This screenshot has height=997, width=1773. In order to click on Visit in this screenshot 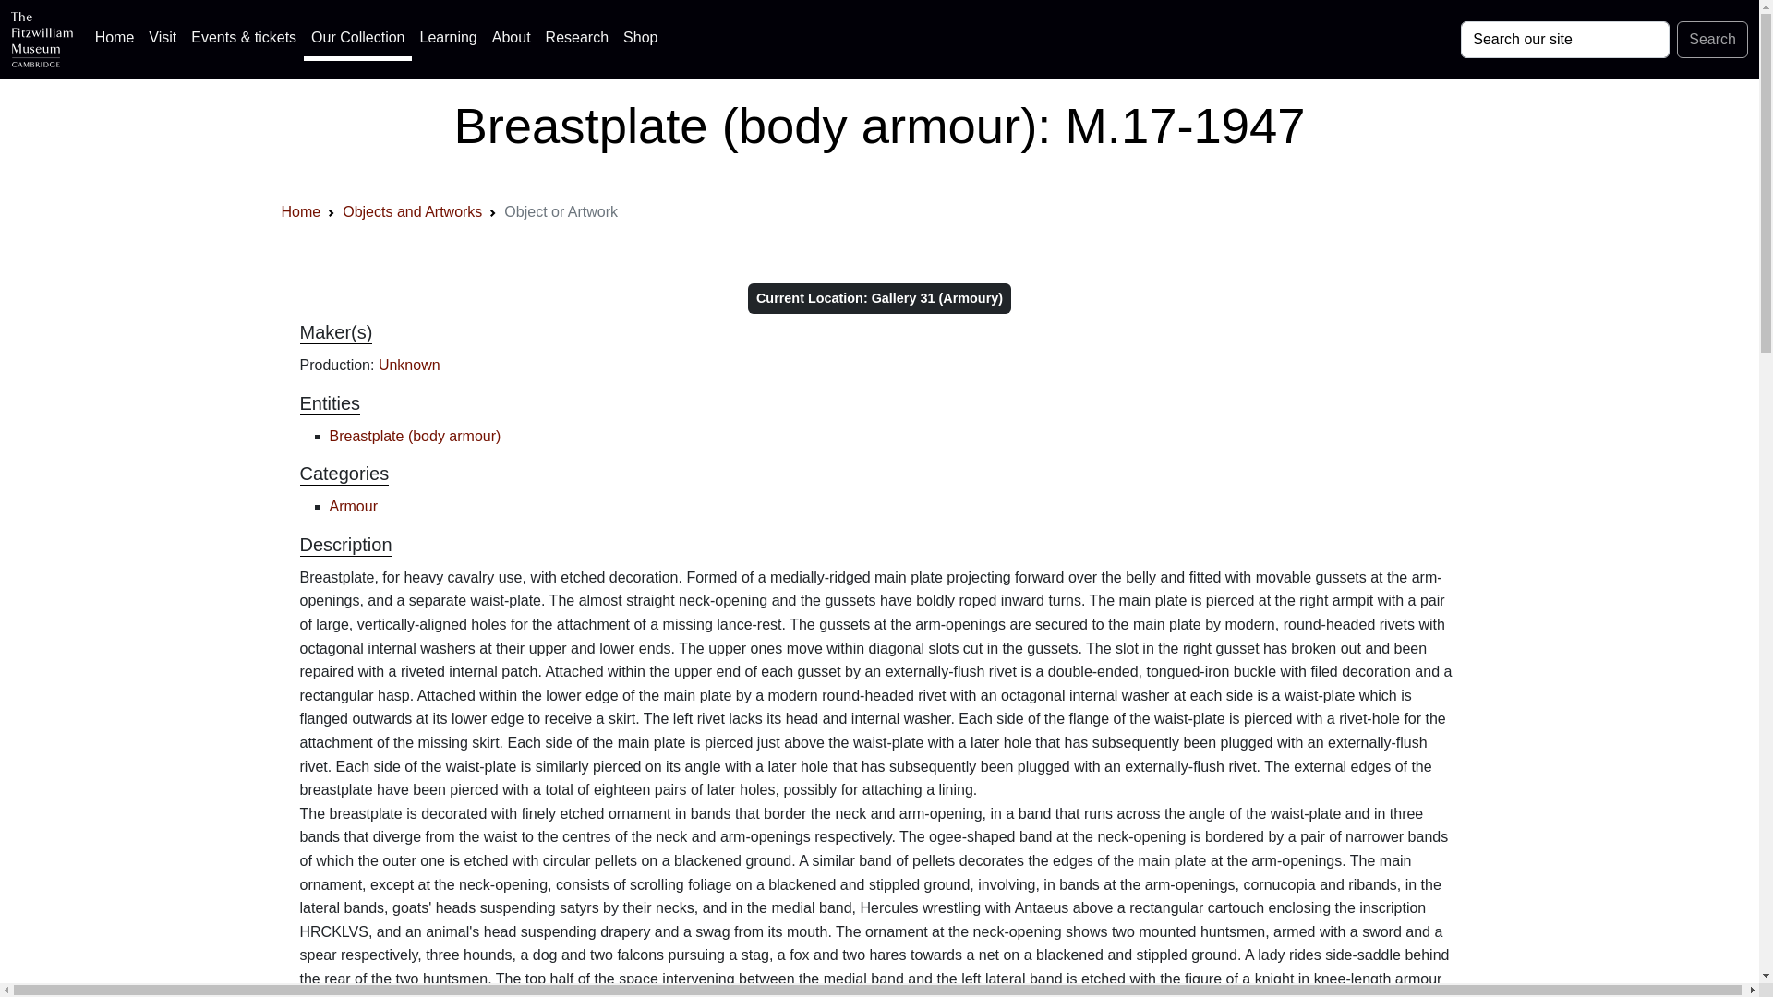, I will do `click(163, 37)`.